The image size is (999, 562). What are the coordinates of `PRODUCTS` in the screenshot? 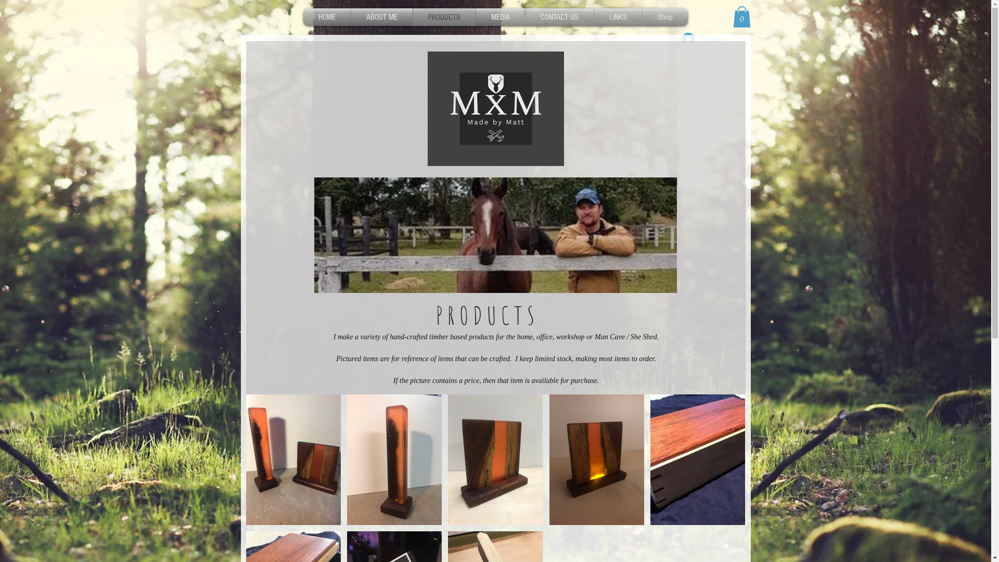 It's located at (444, 17).